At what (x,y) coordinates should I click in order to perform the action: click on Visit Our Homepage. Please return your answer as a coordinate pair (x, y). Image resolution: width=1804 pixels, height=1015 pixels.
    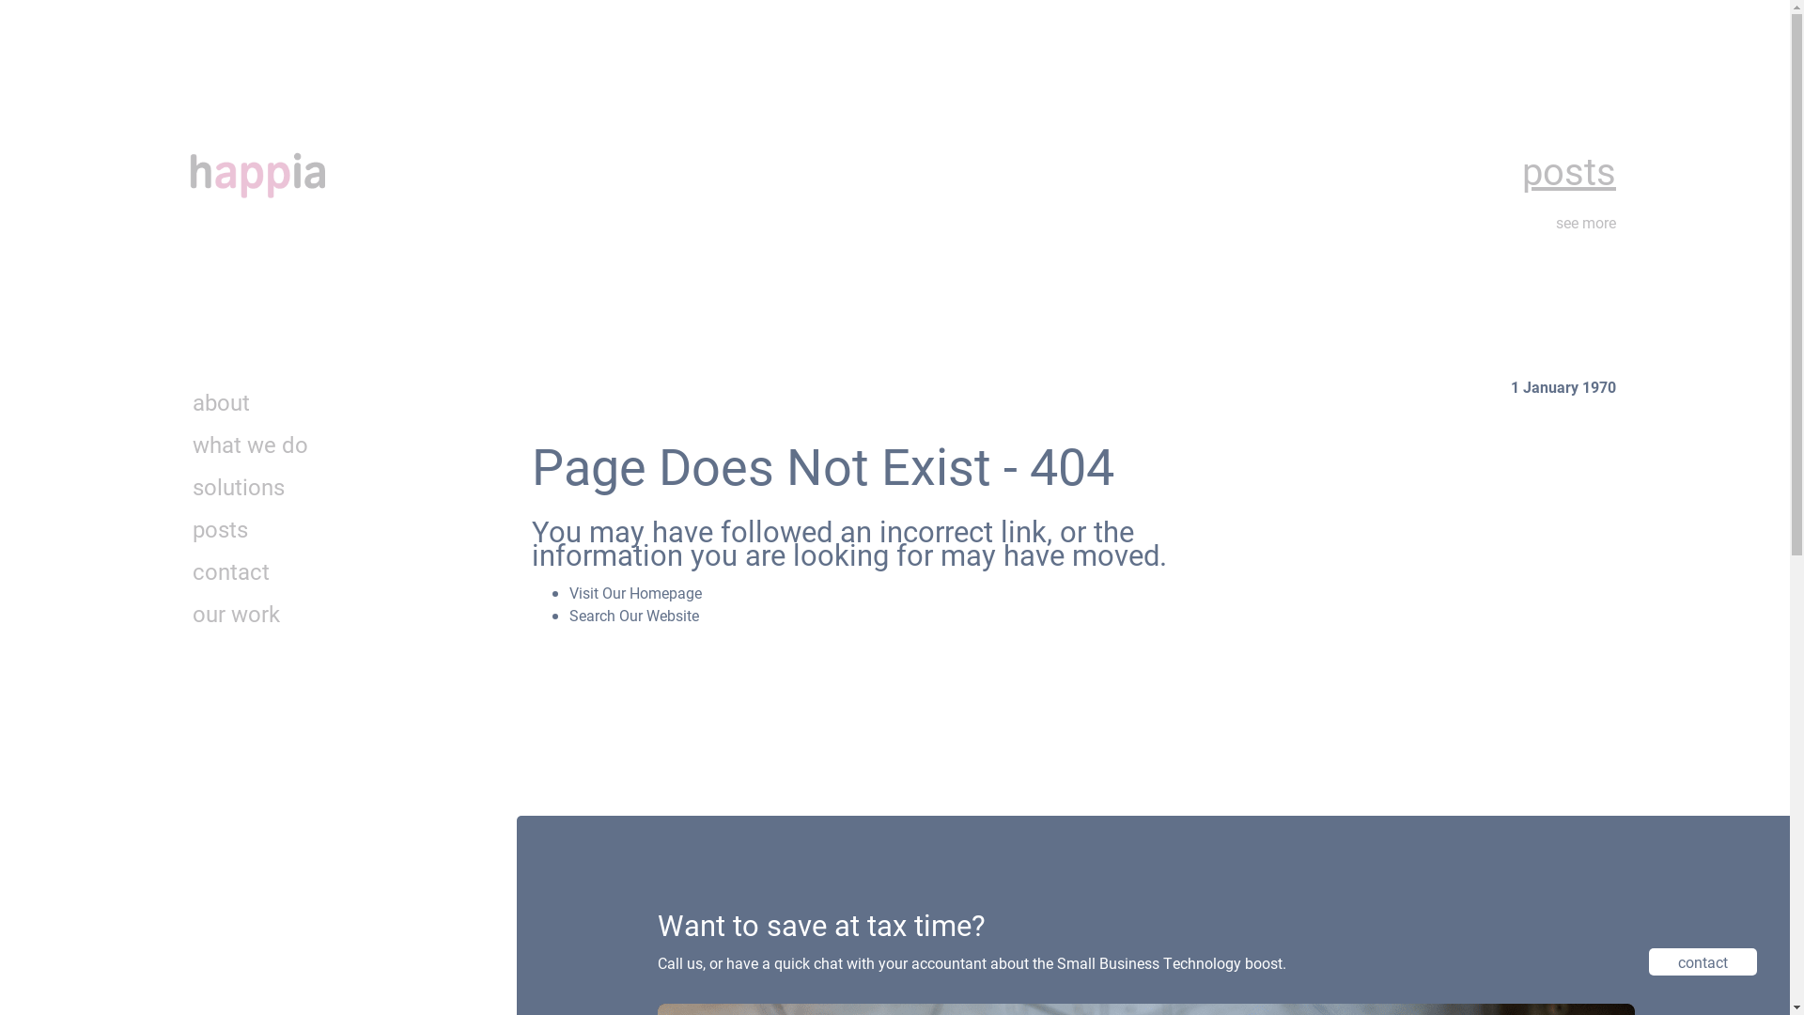
    Looking at the image, I should click on (635, 592).